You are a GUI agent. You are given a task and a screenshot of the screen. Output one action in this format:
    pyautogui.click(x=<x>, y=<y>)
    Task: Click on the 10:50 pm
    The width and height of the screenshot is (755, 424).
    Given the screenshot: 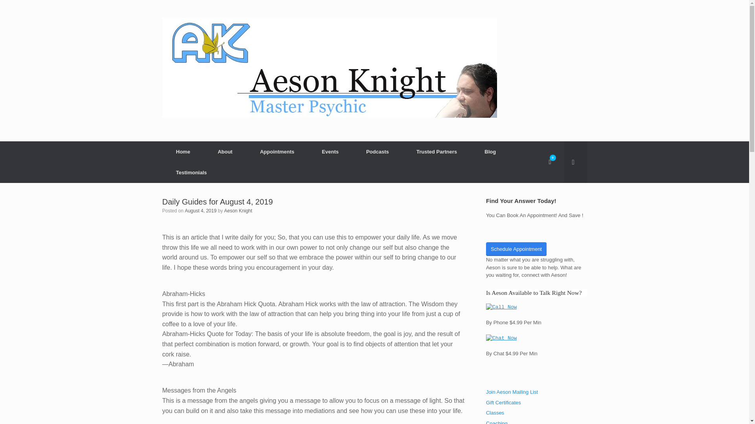 What is the action you would take?
    pyautogui.click(x=201, y=211)
    